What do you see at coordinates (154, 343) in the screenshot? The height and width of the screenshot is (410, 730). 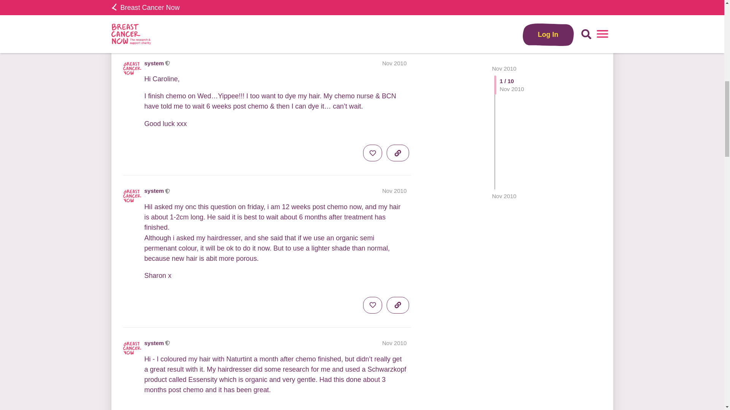 I see `system` at bounding box center [154, 343].